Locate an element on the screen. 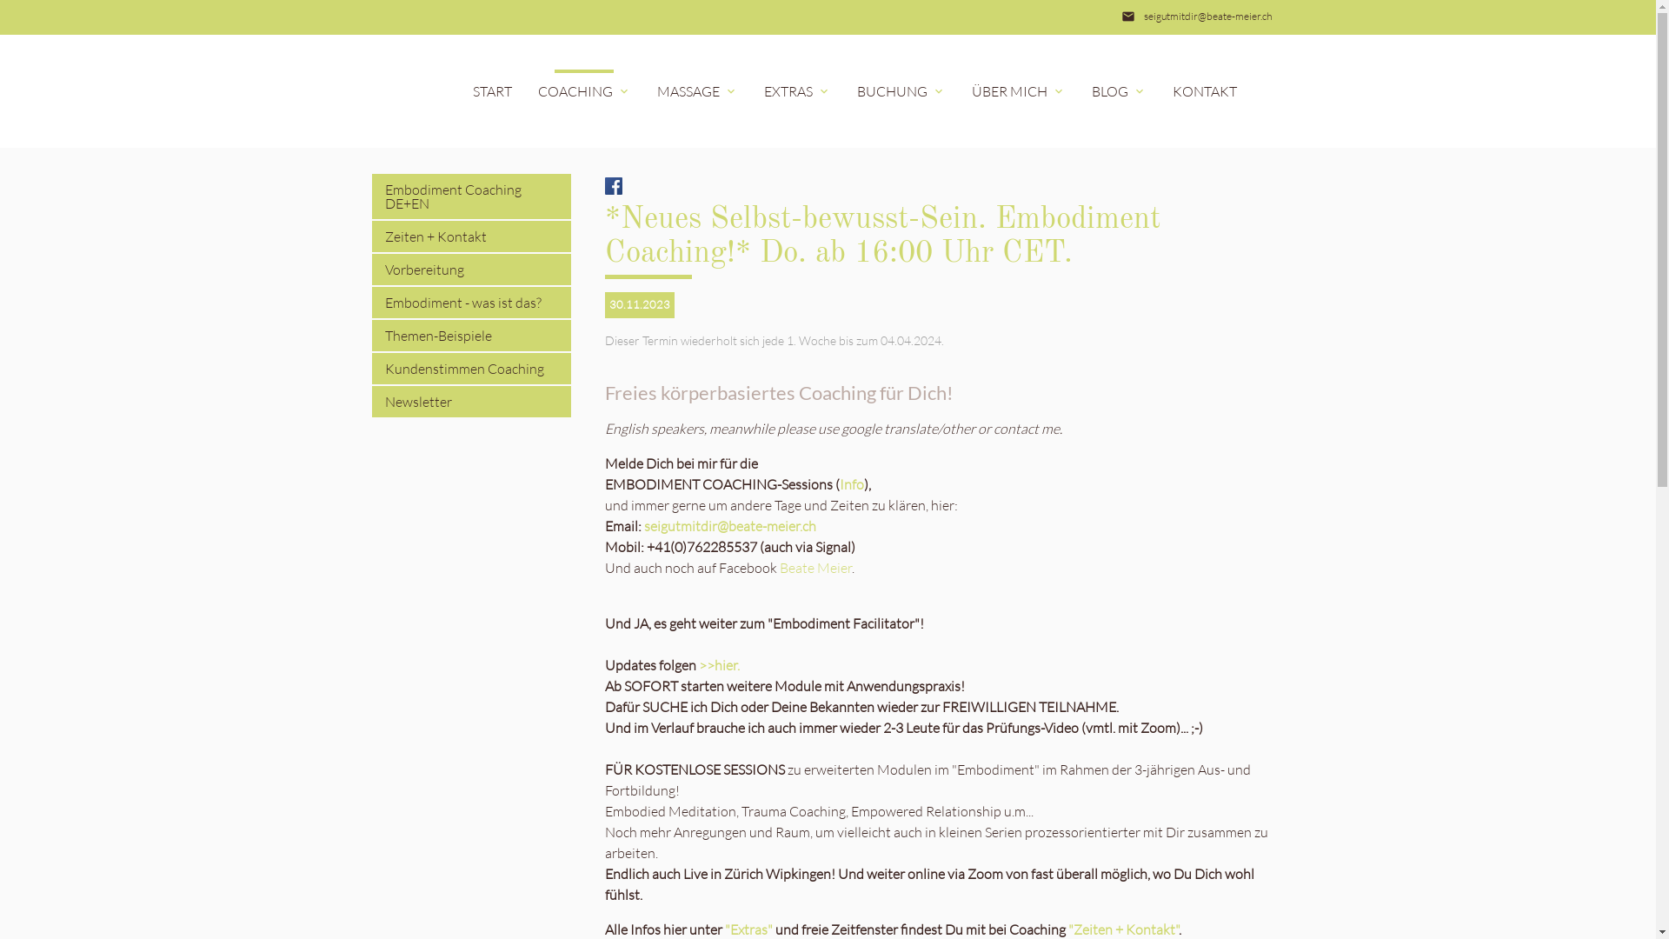 The image size is (1669, 939). Auf Facebook teilen is located at coordinates (614, 184).